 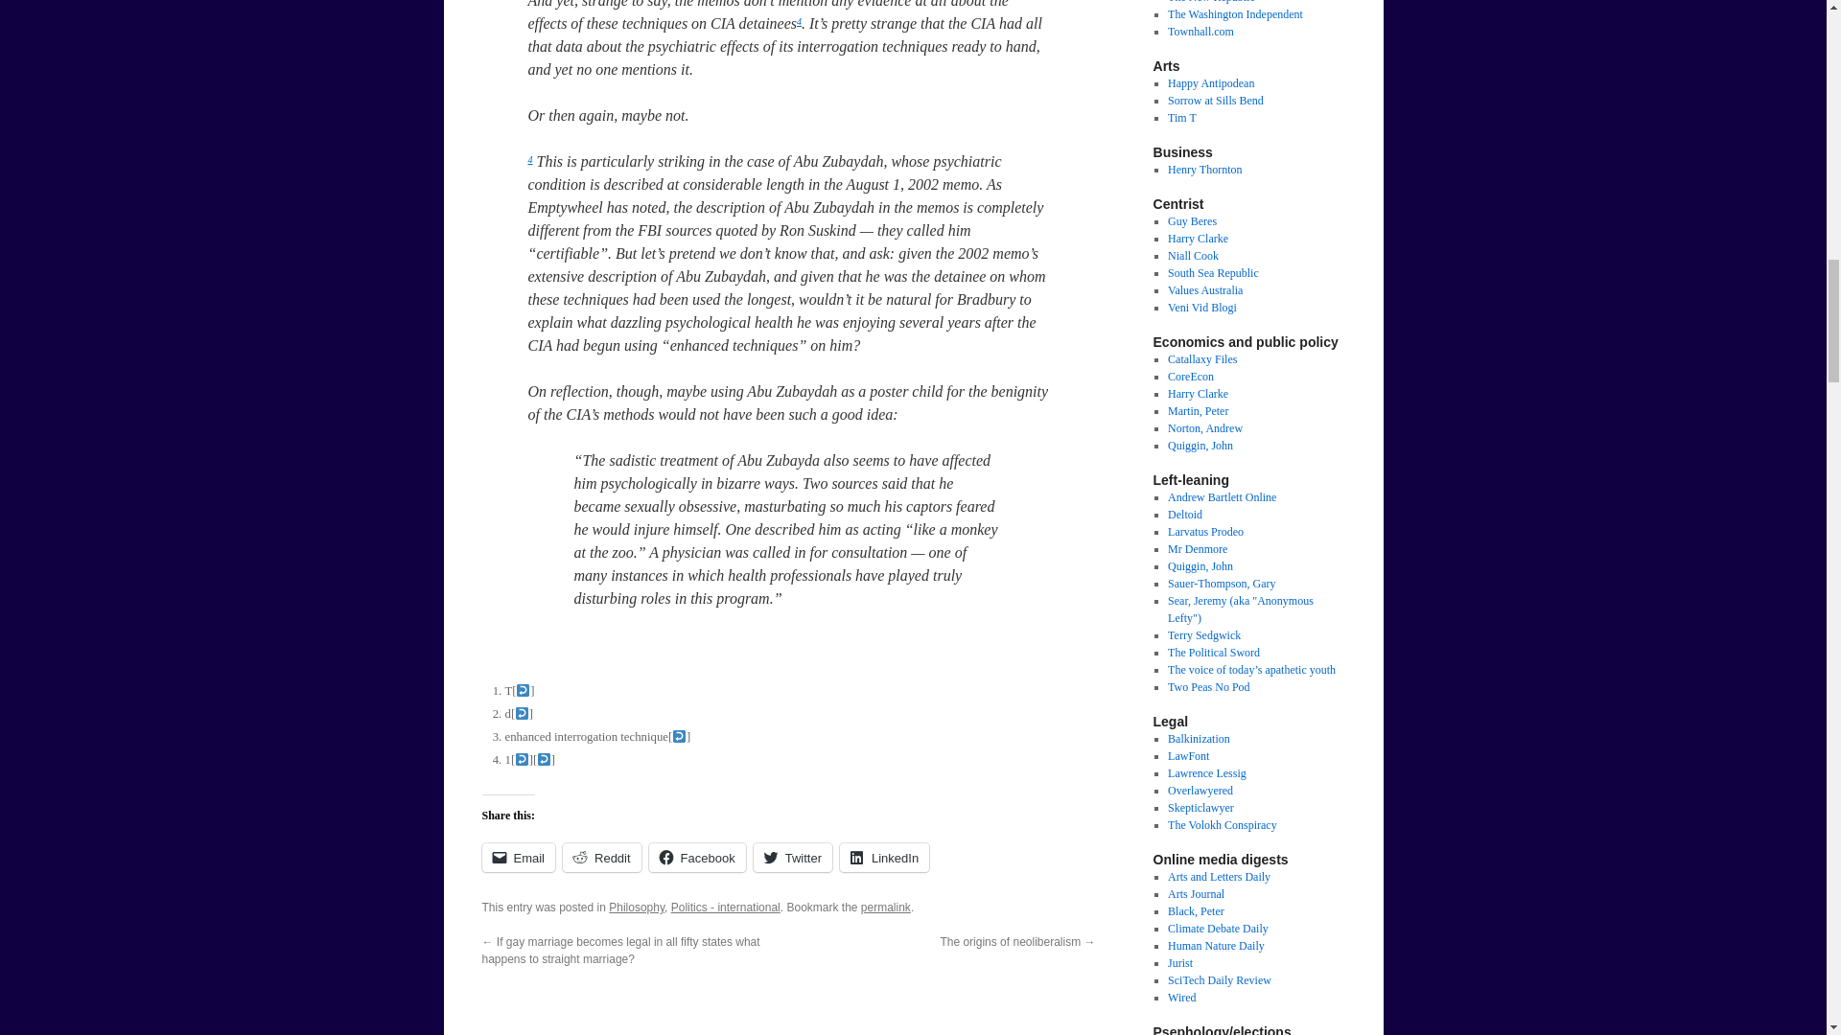 I want to click on LinkedIn, so click(x=884, y=858).